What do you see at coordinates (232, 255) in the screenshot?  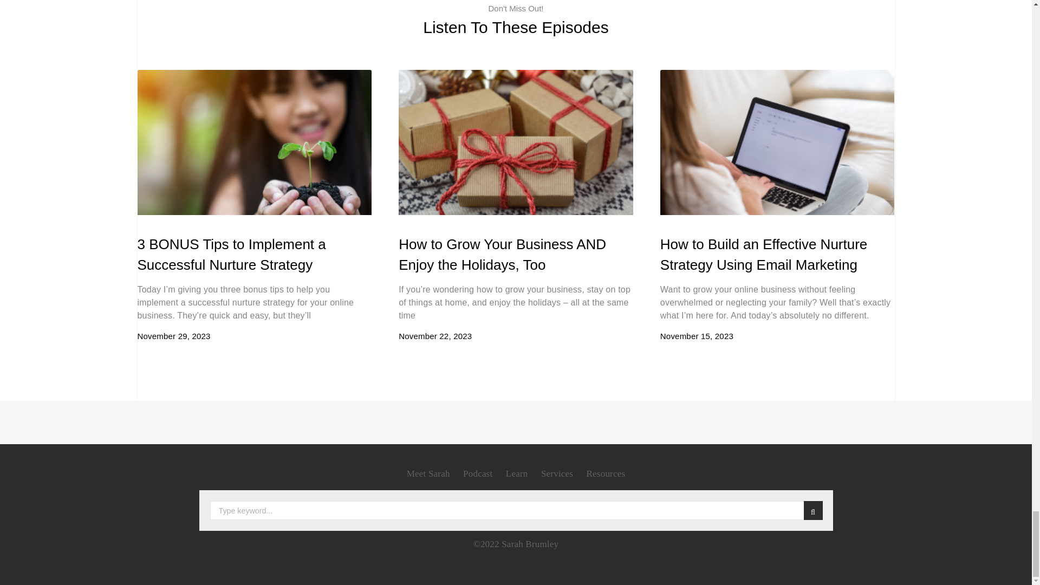 I see `3 BONUS Tips to Implement a Successful Nurture Strategy` at bounding box center [232, 255].